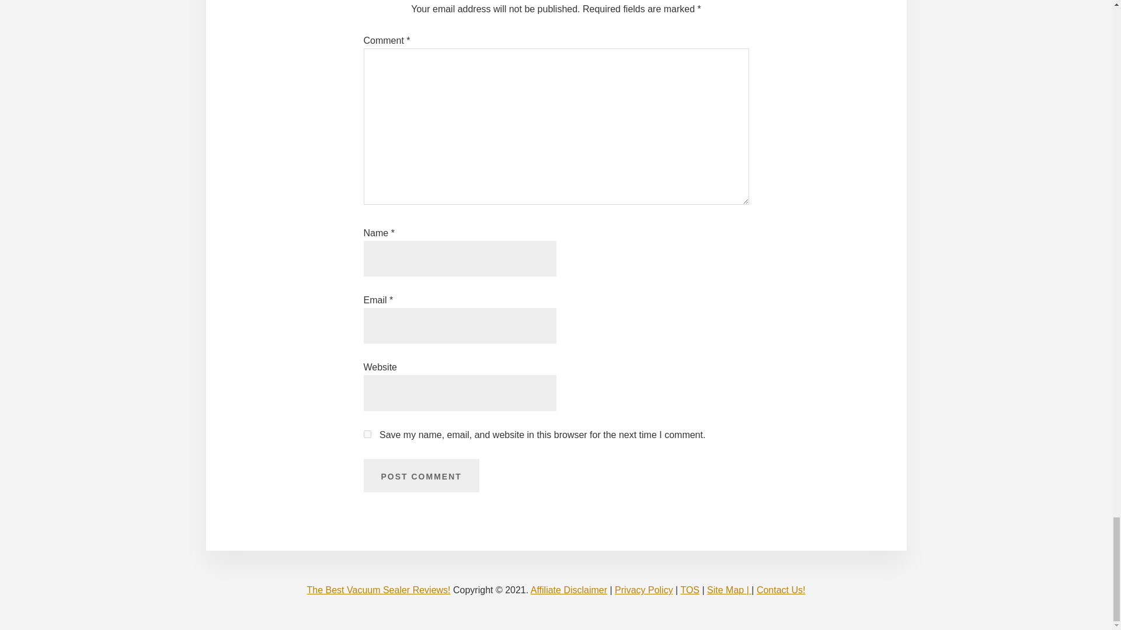  What do you see at coordinates (643, 590) in the screenshot?
I see `Privacy Policy` at bounding box center [643, 590].